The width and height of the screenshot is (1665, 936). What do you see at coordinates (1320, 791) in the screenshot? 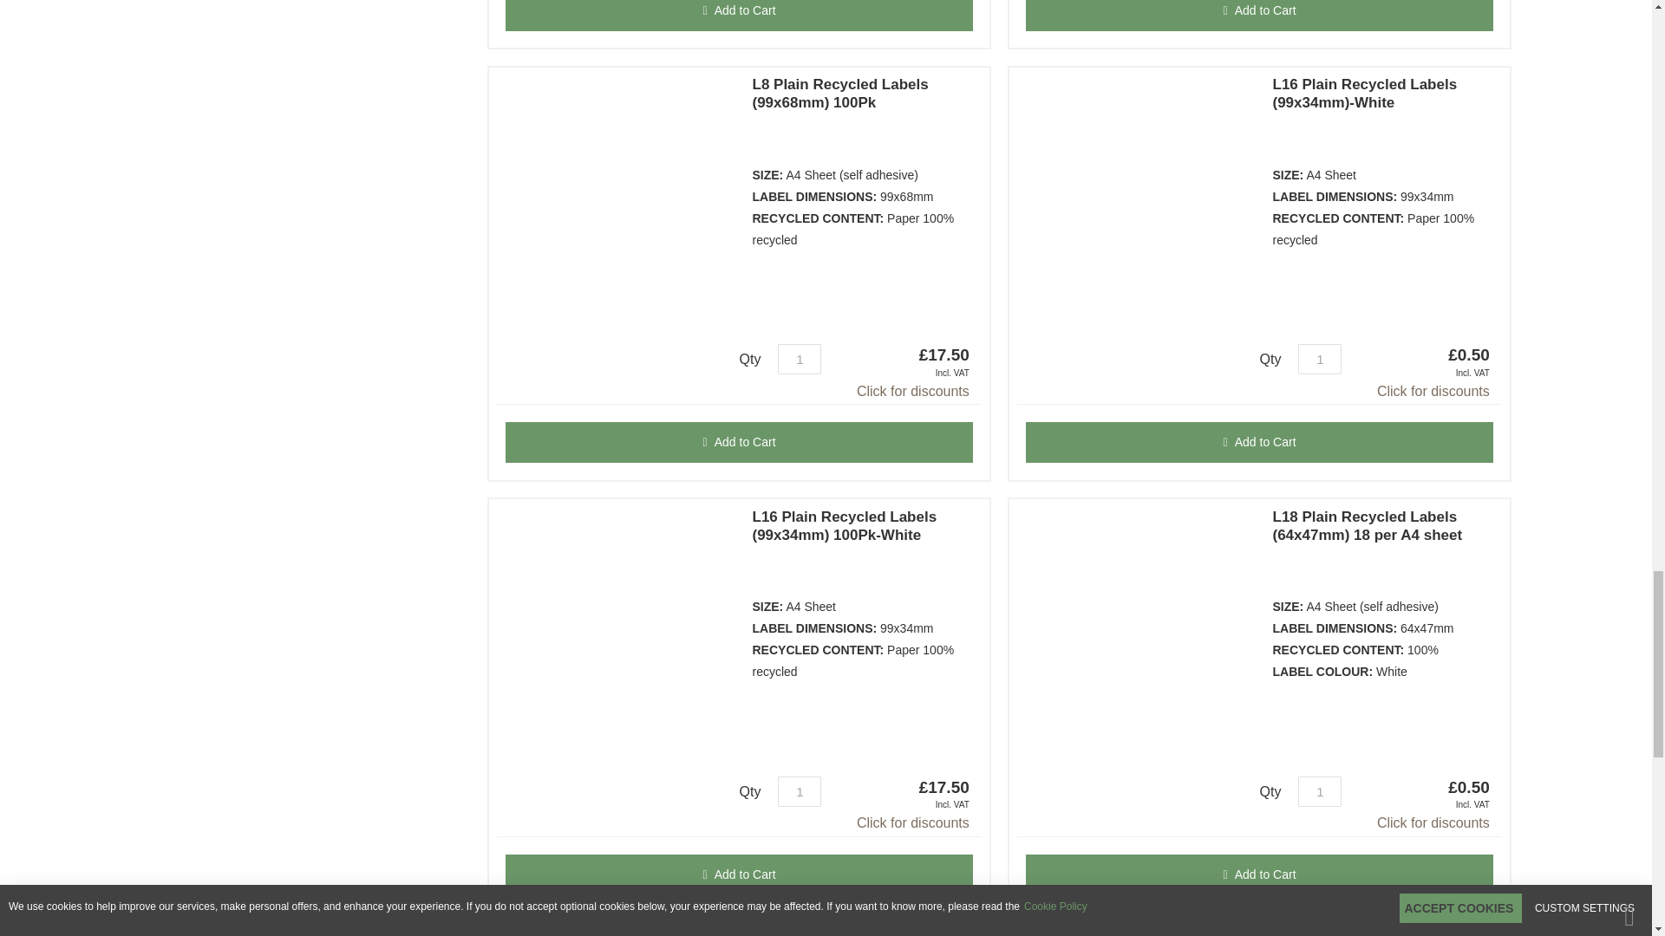
I see `1` at bounding box center [1320, 791].